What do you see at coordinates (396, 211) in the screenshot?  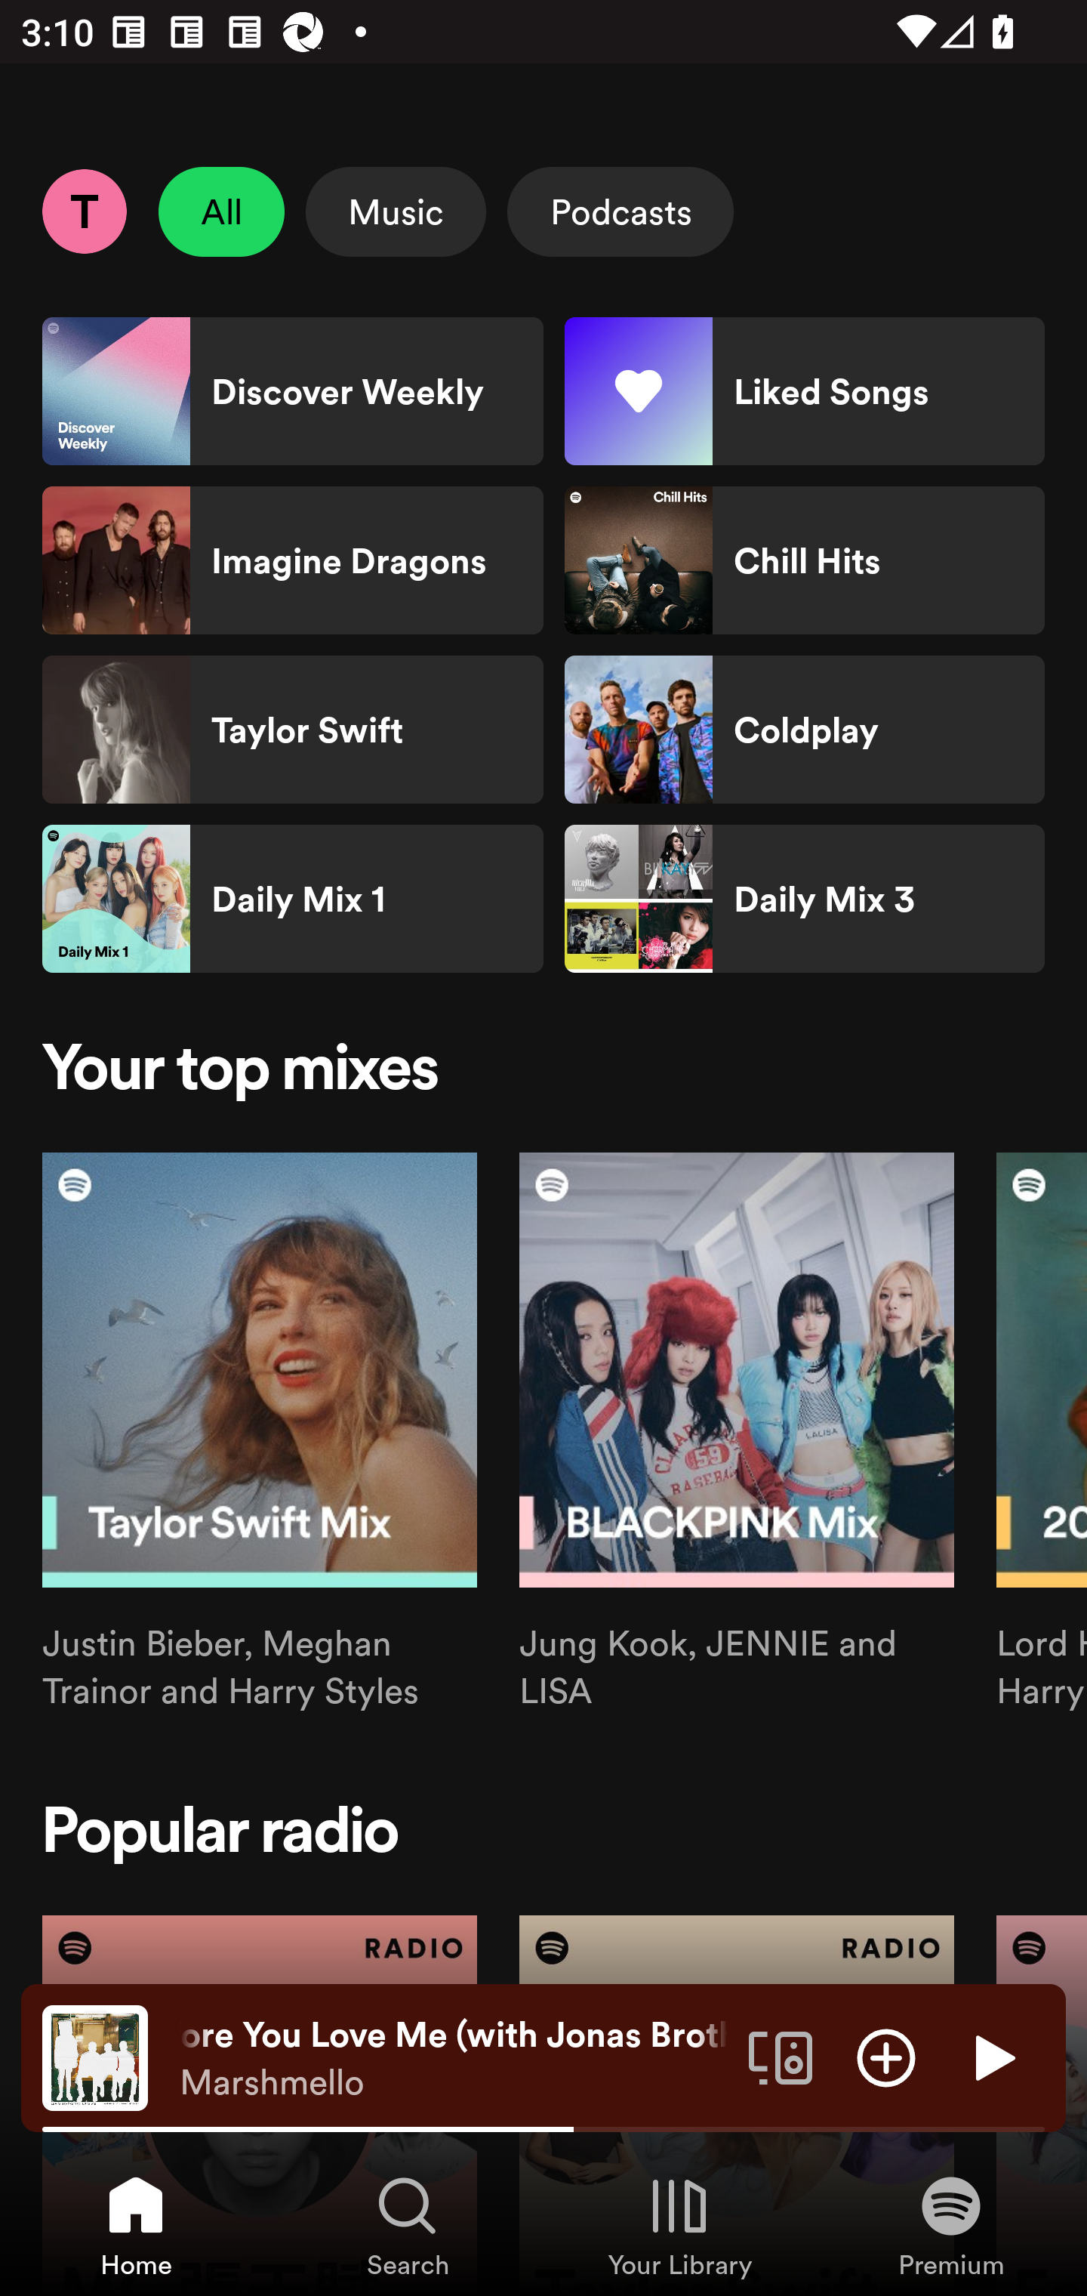 I see `Music Select Music` at bounding box center [396, 211].